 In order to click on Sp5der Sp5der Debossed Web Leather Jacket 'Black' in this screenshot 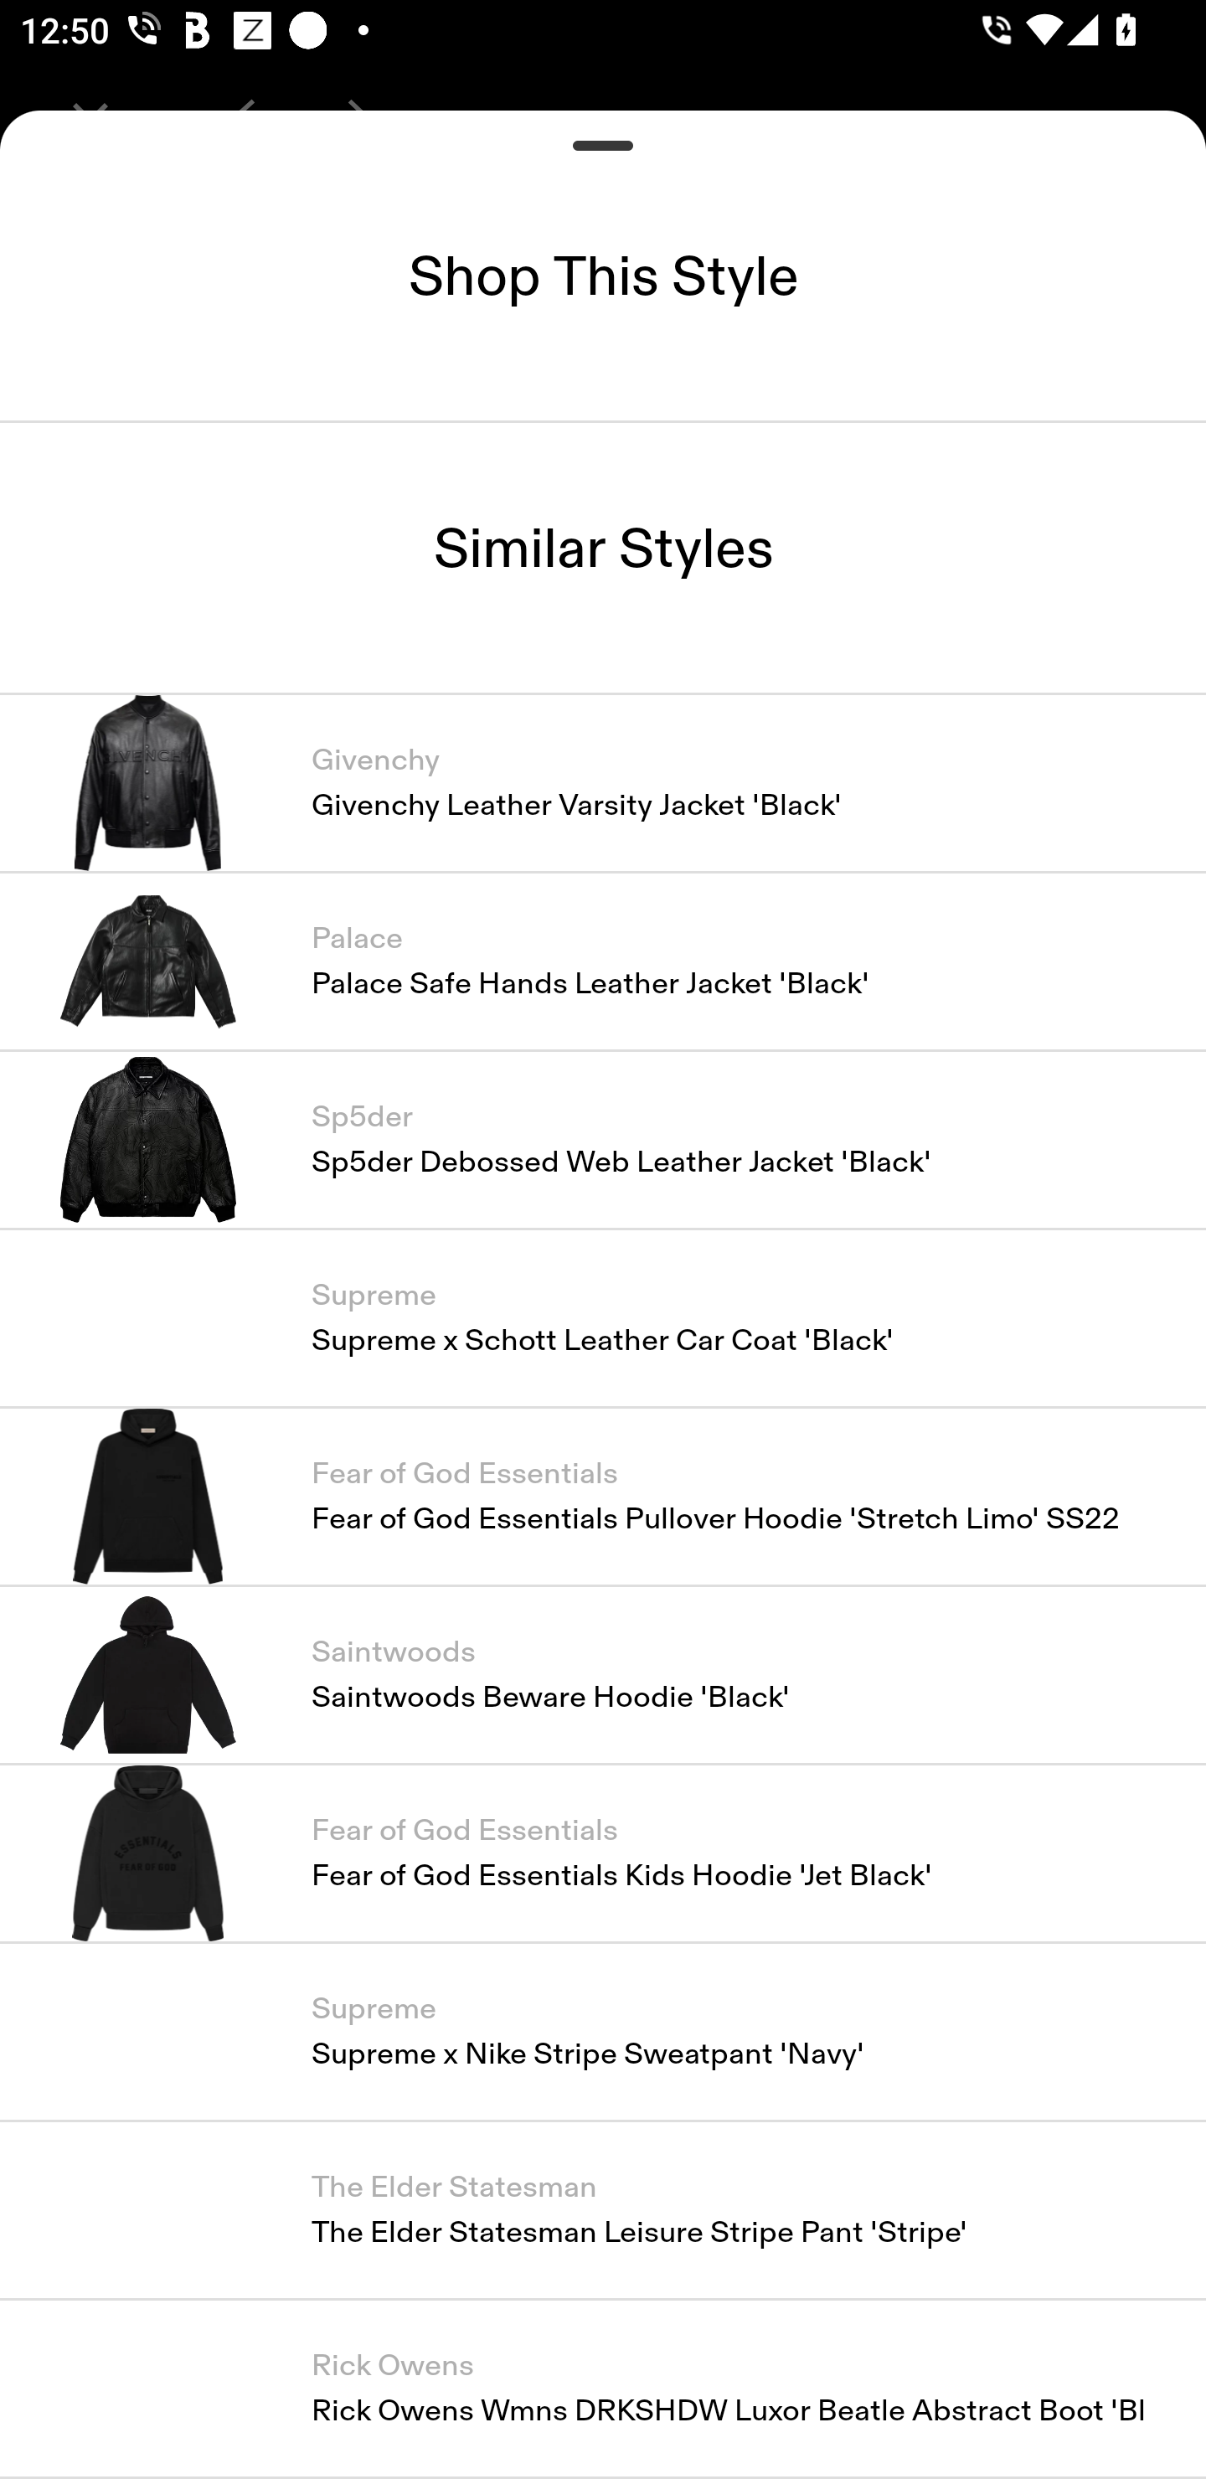, I will do `click(603, 1139)`.